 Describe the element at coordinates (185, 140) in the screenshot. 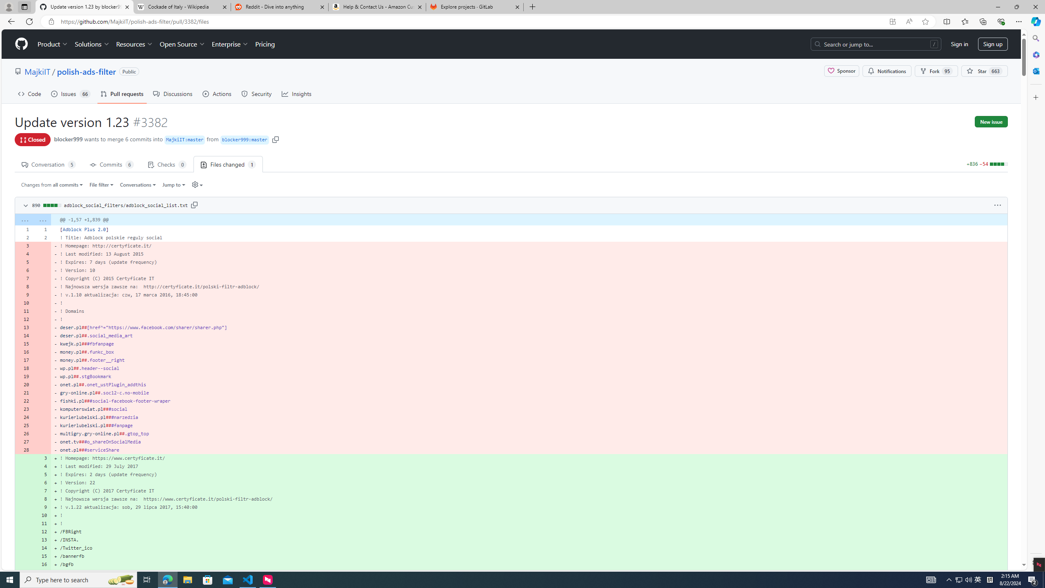

I see `MajkiIT : master` at that location.